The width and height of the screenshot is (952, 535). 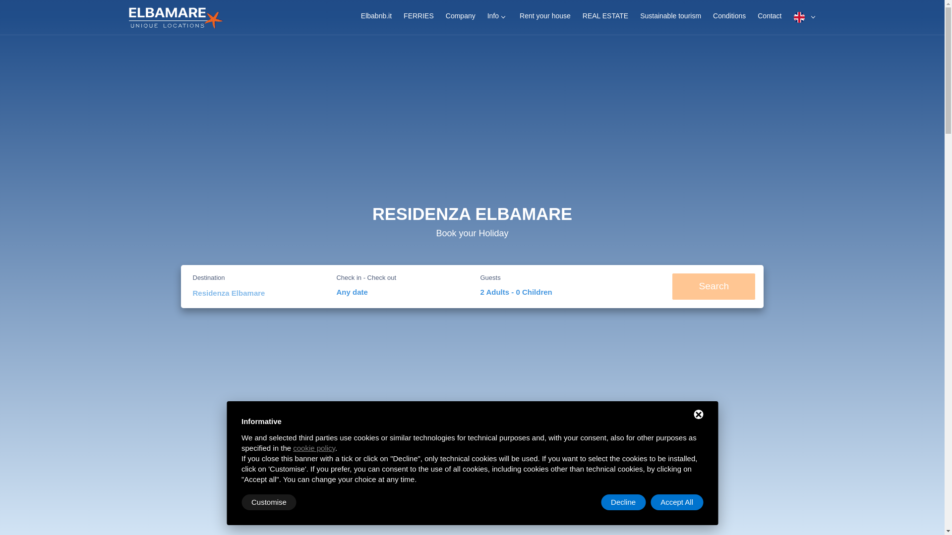 I want to click on Elbabnb.it, so click(x=376, y=17).